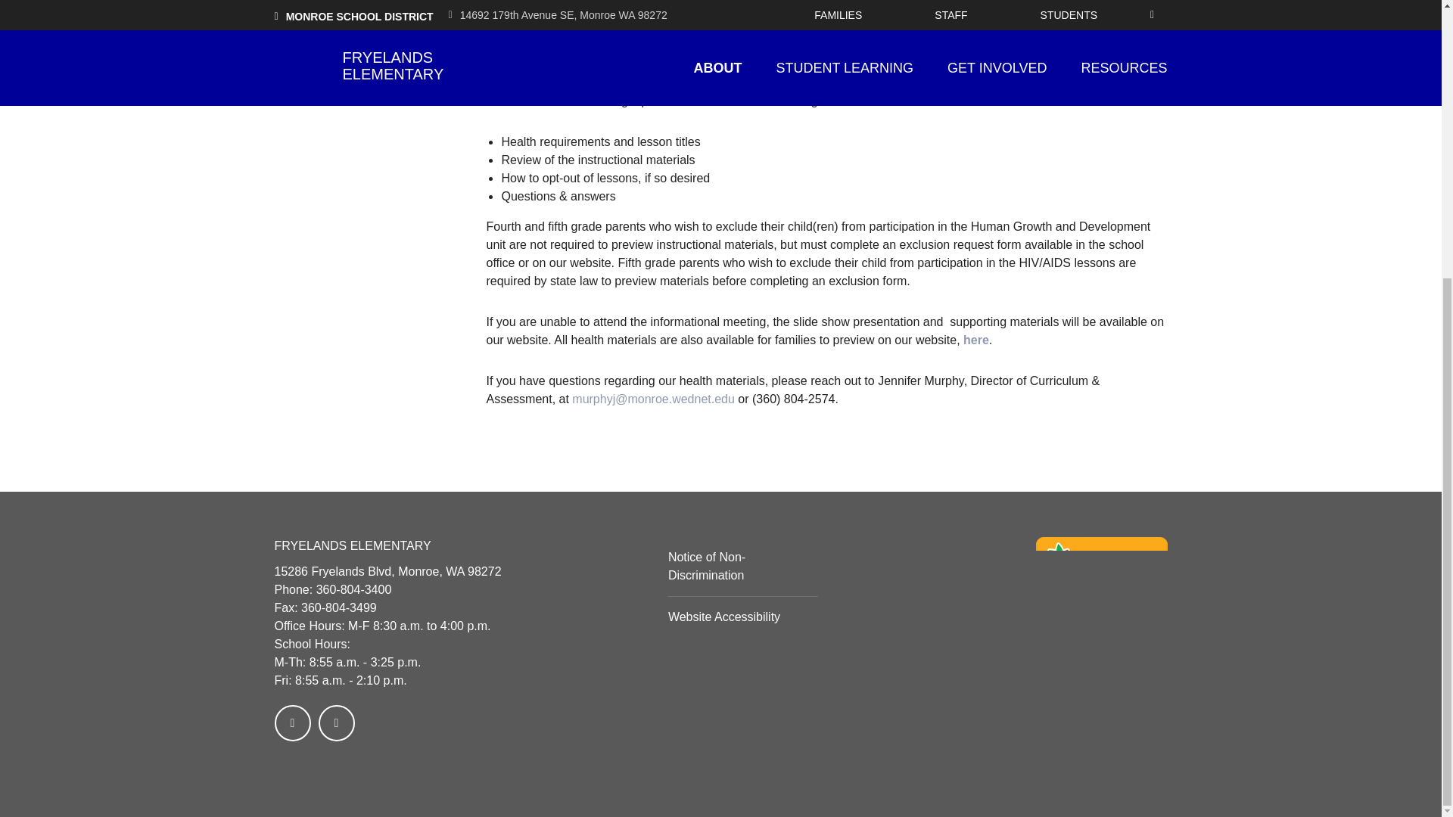  Describe the element at coordinates (991, 604) in the screenshot. I see `Embedded Form - Form` at that location.